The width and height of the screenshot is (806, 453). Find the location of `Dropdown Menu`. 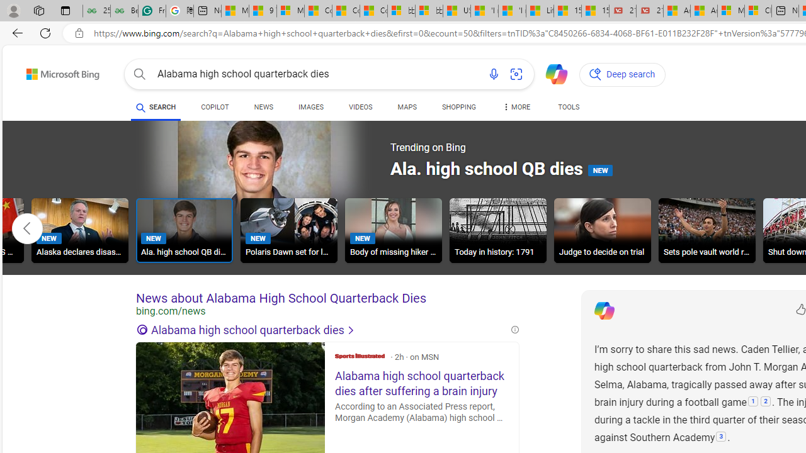

Dropdown Menu is located at coordinates (516, 107).